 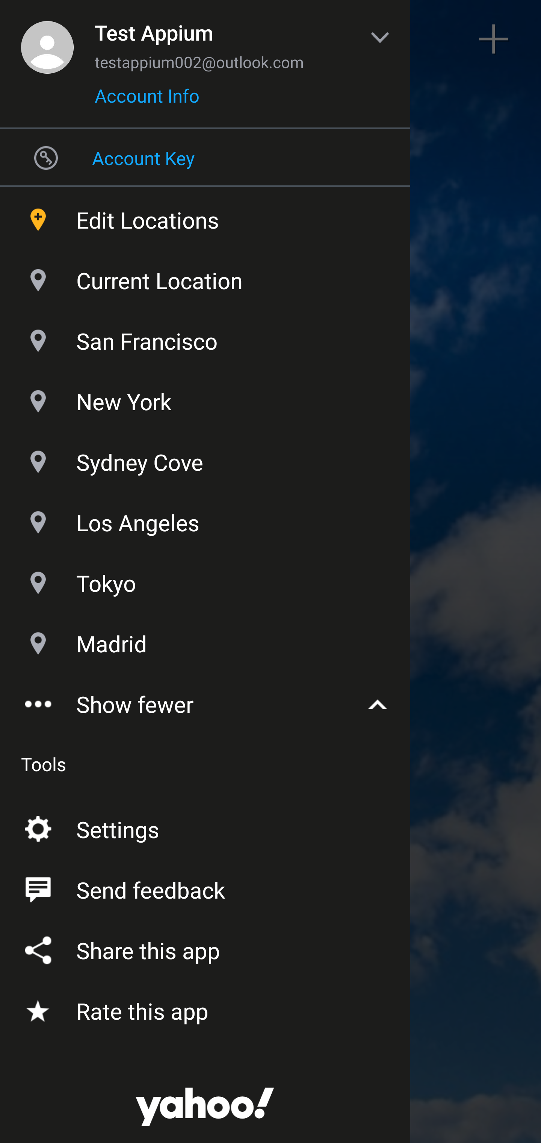 What do you see at coordinates (205, 158) in the screenshot?
I see `Account Key` at bounding box center [205, 158].